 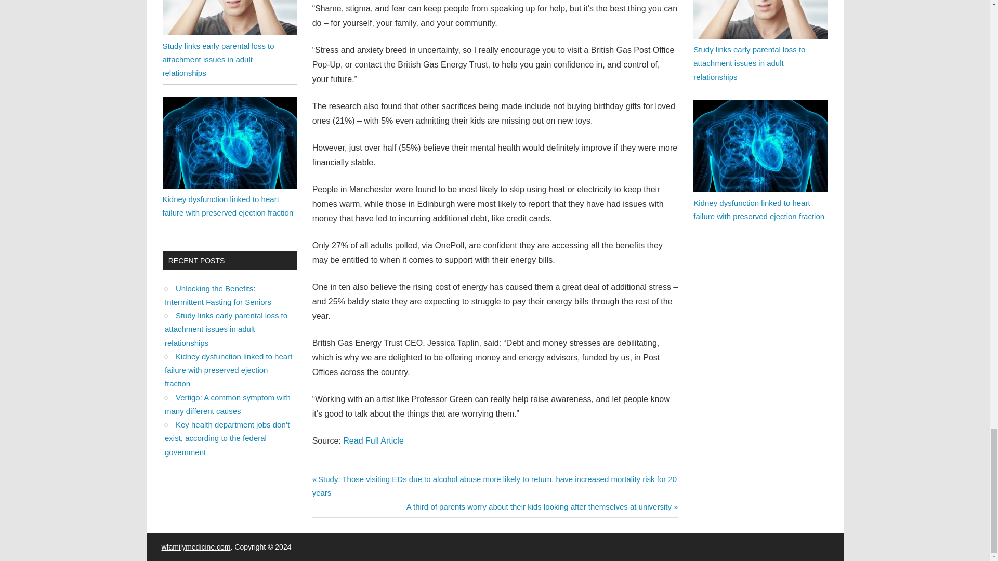 I want to click on Vertigo: A common symptom with many different causes, so click(x=227, y=404).